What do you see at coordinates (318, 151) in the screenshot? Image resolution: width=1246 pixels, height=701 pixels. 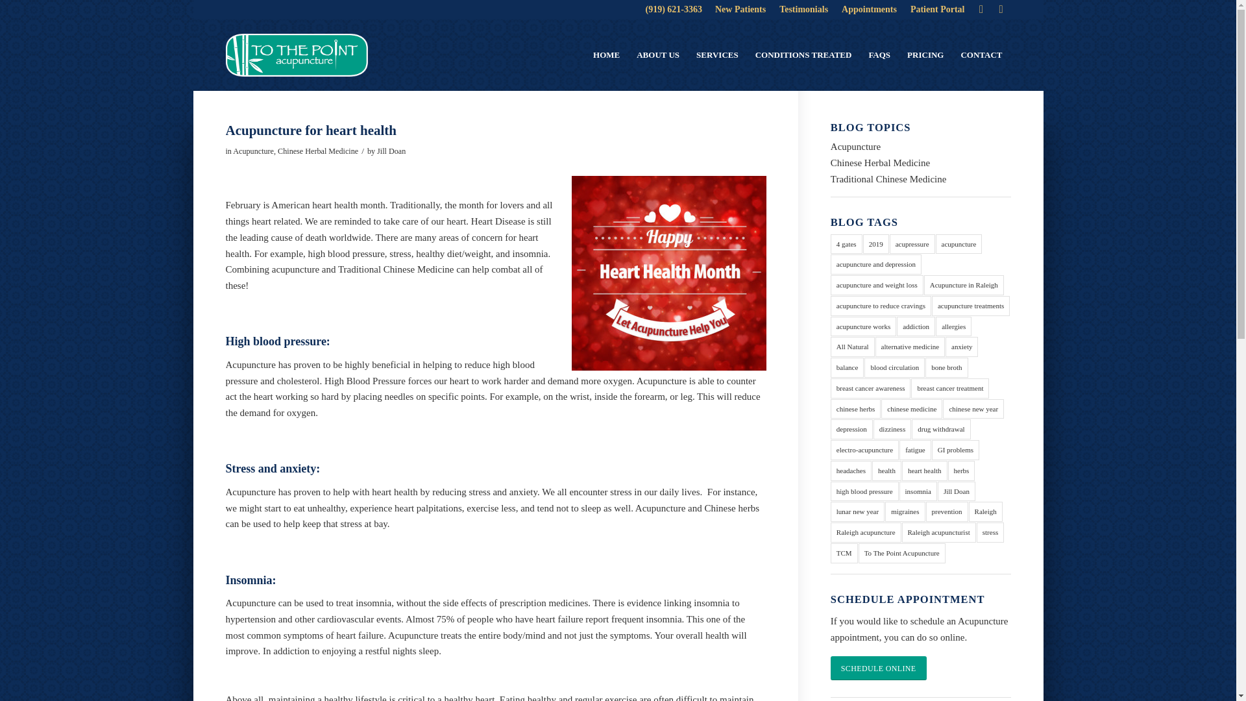 I see `Chinese Herbal Medicine` at bounding box center [318, 151].